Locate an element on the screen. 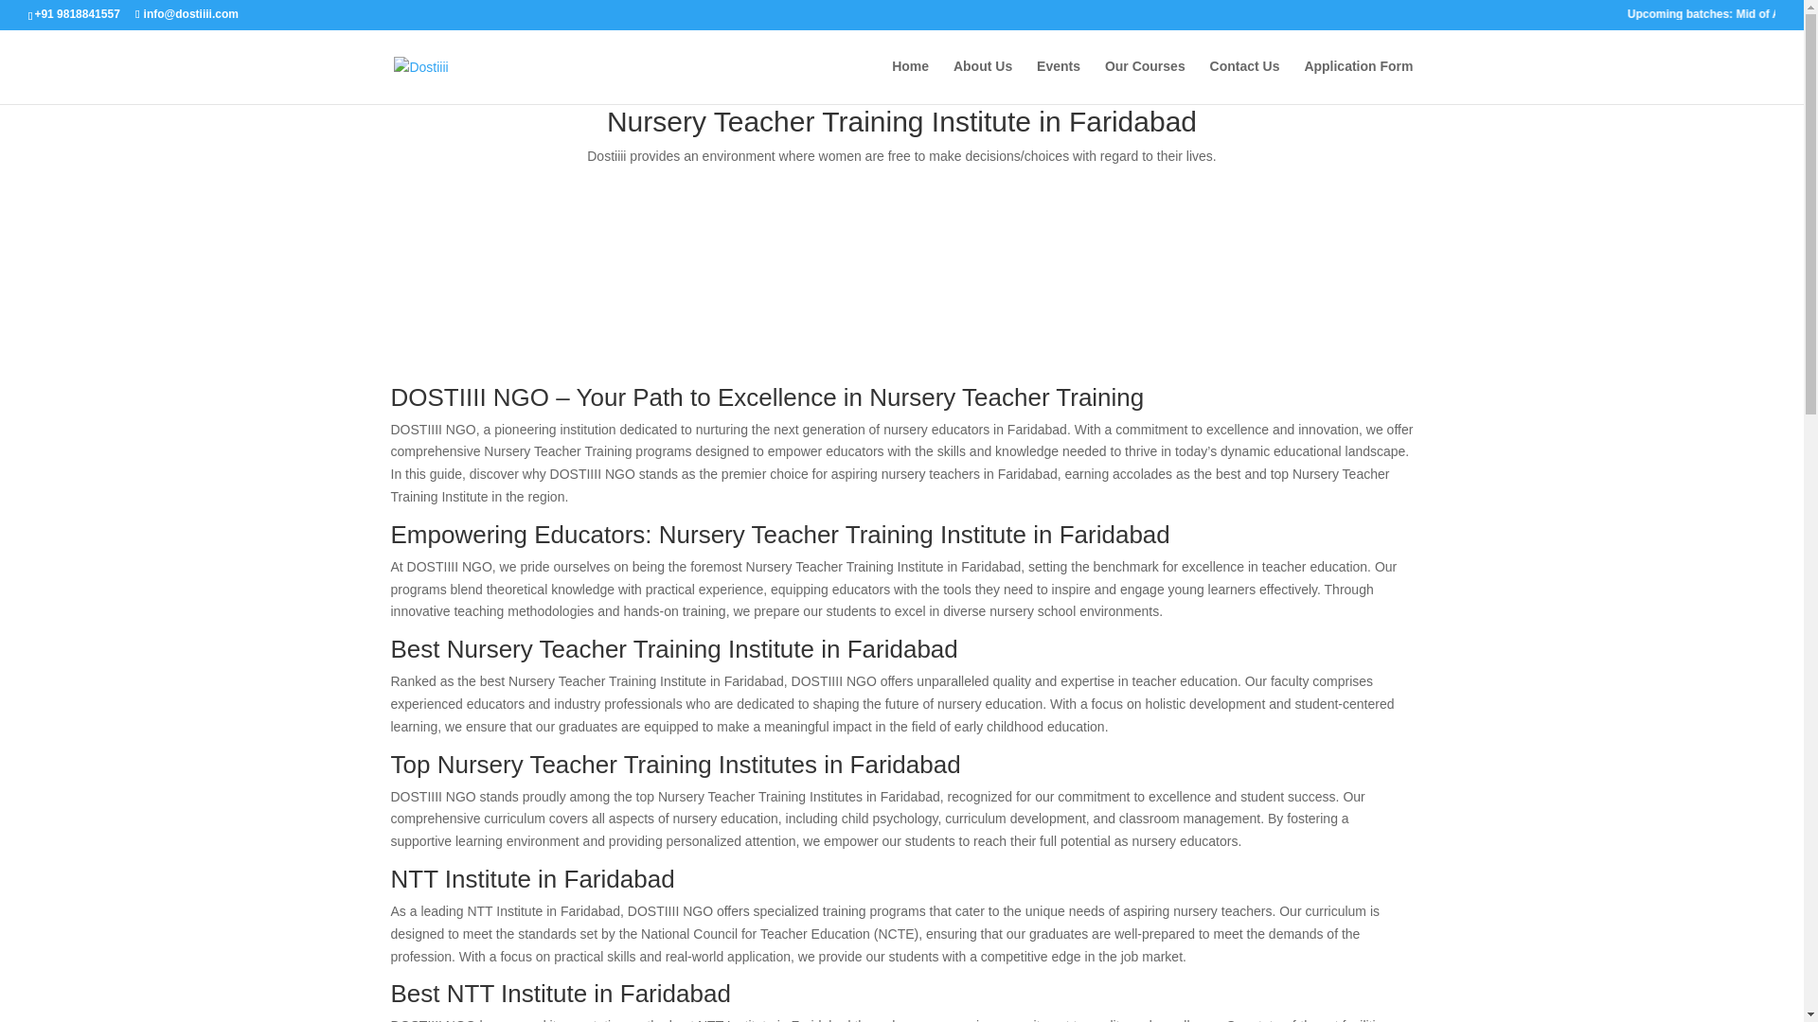 Image resolution: width=1818 pixels, height=1022 pixels. Events is located at coordinates (1058, 81).